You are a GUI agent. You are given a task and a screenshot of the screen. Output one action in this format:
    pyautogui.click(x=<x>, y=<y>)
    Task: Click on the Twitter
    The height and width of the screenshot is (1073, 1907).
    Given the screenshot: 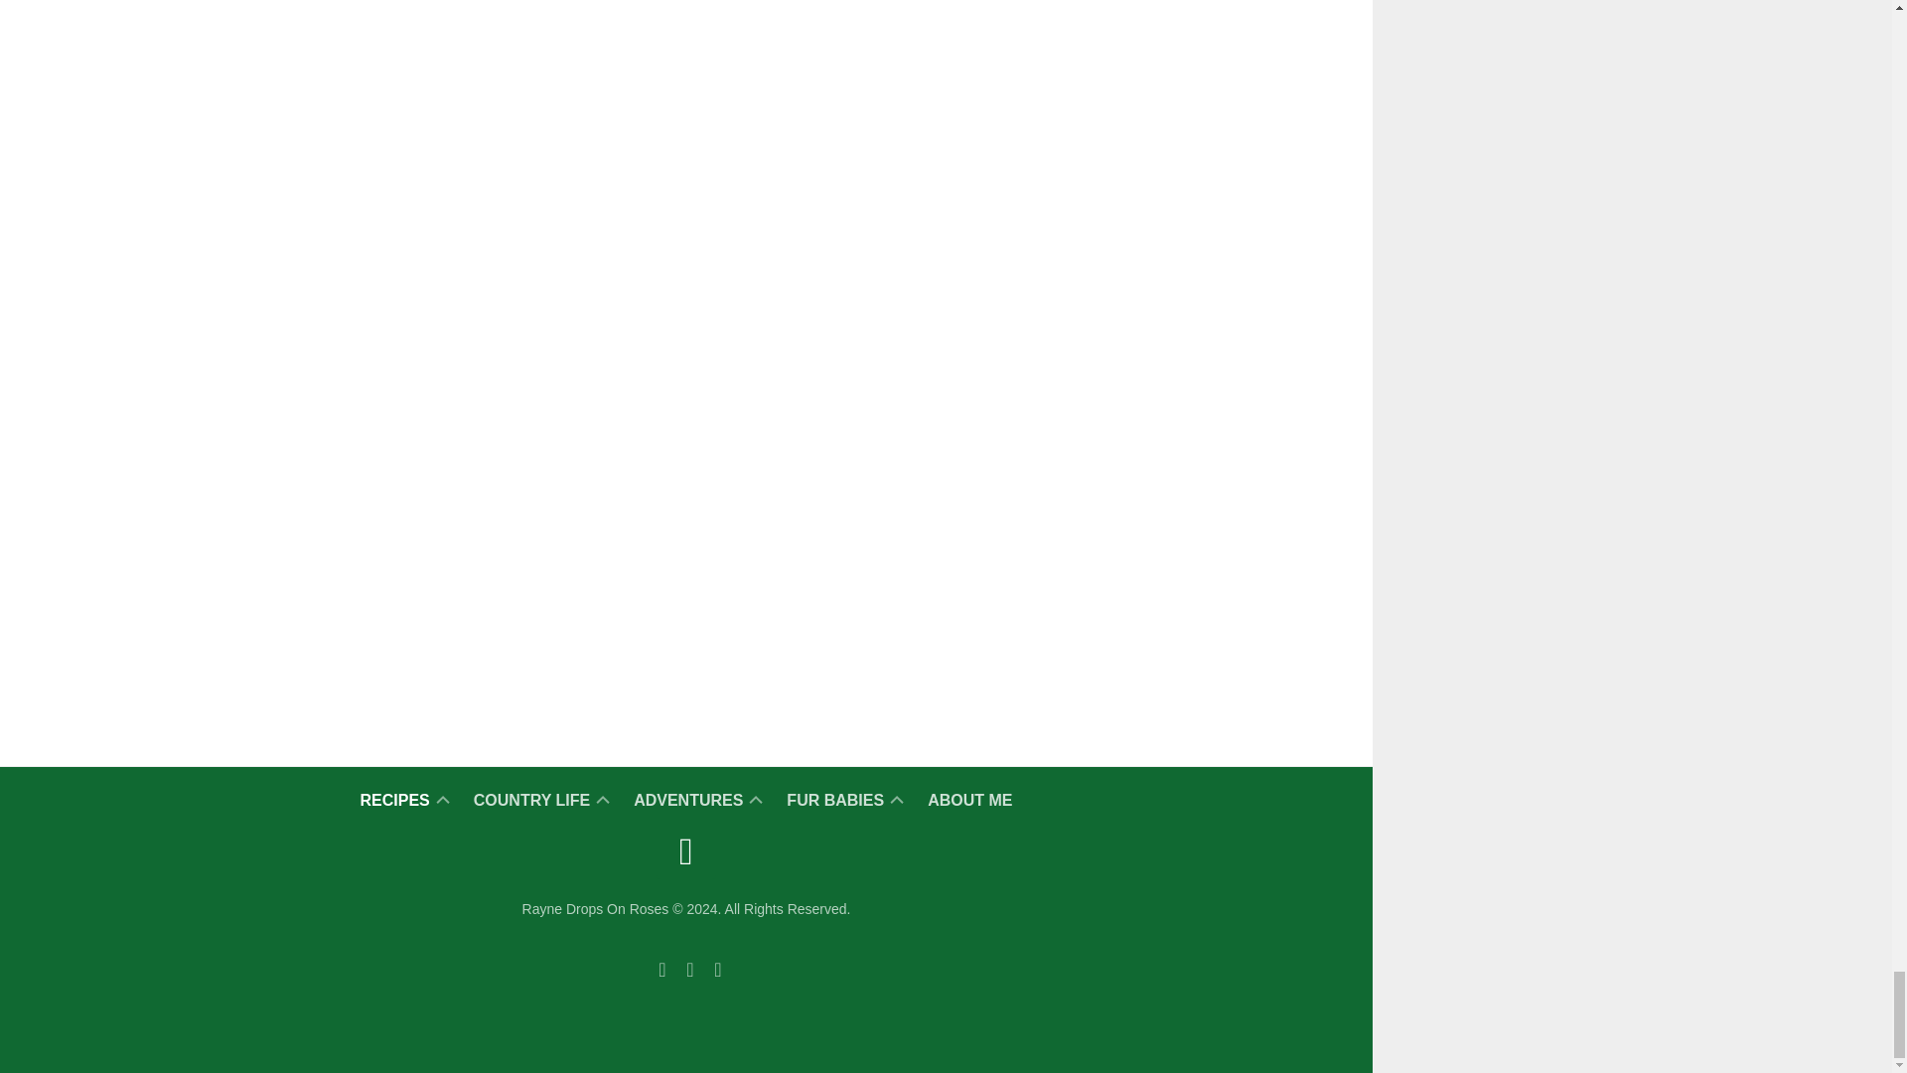 What is the action you would take?
    pyautogui.click(x=689, y=970)
    